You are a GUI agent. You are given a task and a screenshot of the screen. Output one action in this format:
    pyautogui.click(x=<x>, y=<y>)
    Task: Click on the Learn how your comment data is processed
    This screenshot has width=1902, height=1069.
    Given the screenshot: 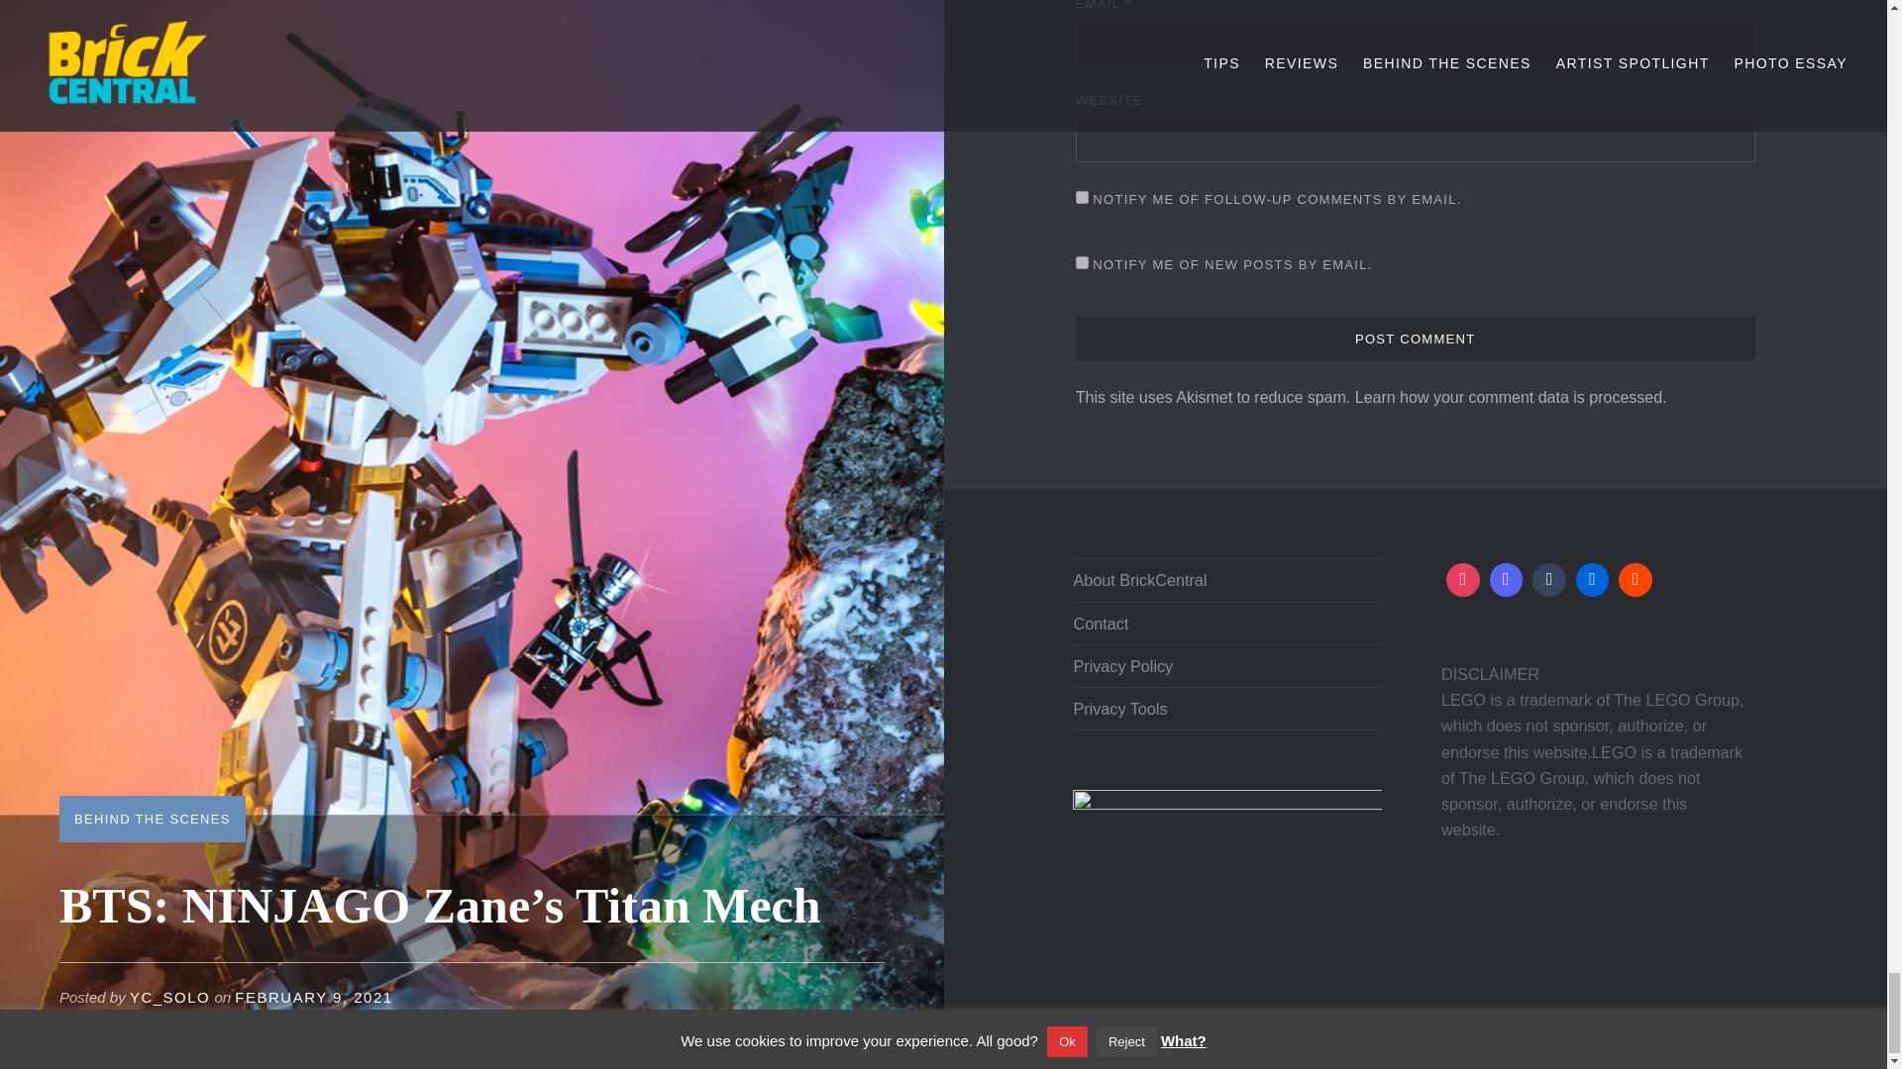 What is the action you would take?
    pyautogui.click(x=1508, y=398)
    